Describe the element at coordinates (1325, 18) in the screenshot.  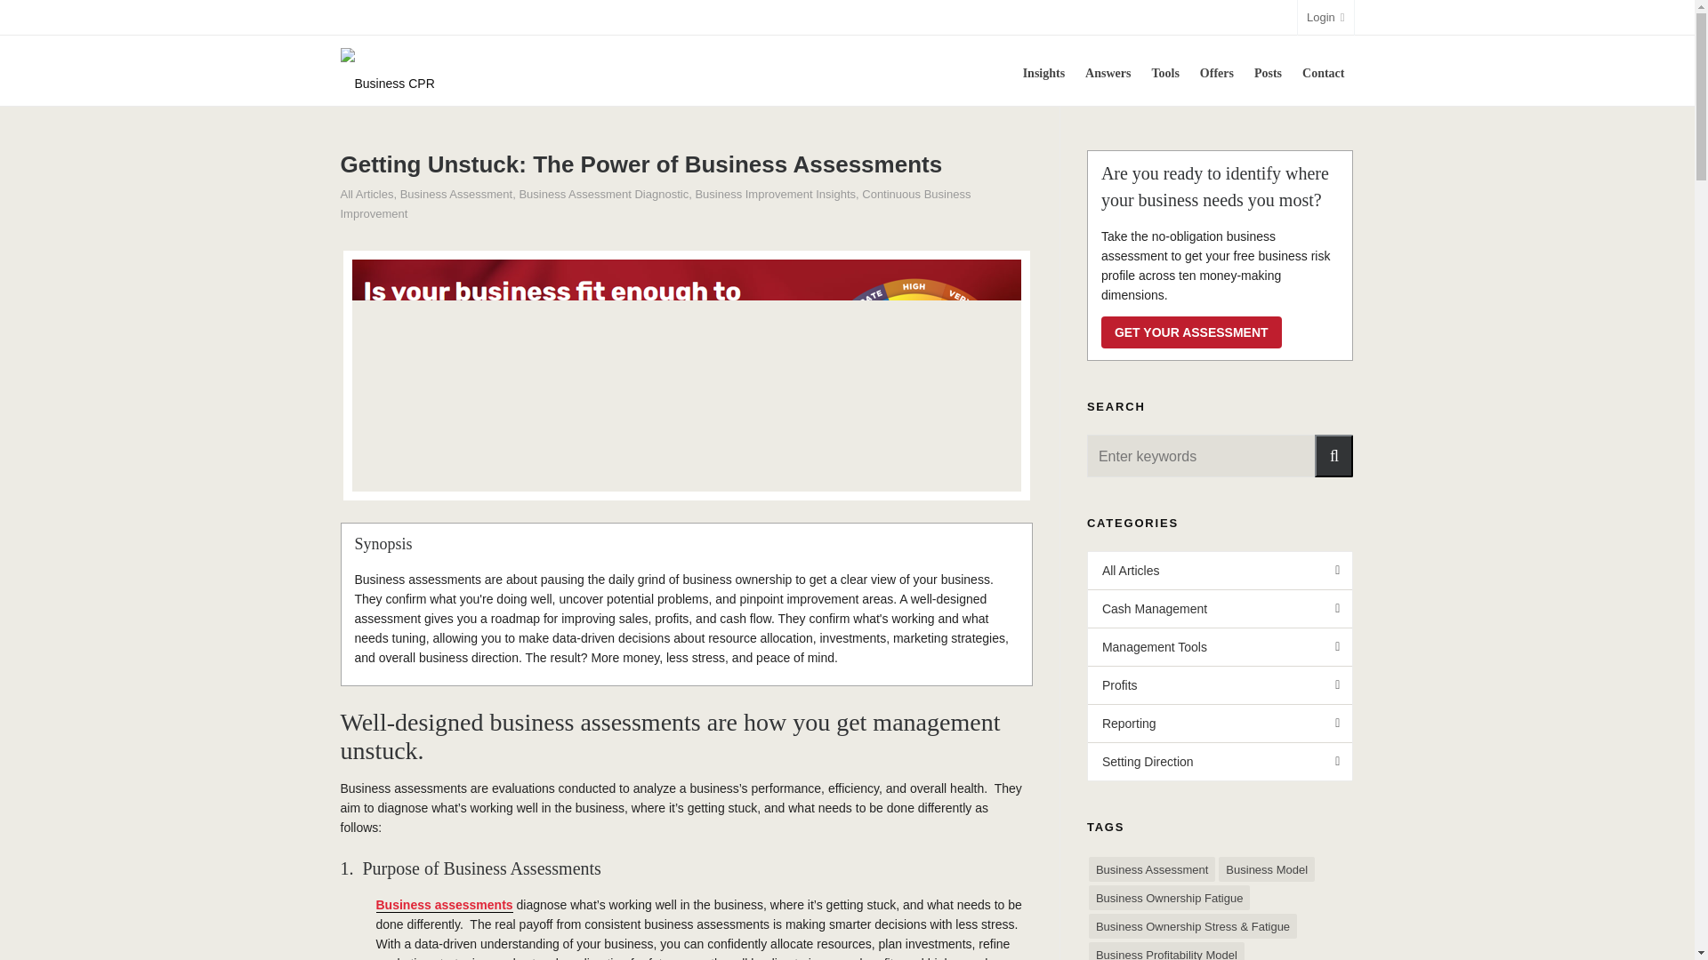
I see `Login` at that location.